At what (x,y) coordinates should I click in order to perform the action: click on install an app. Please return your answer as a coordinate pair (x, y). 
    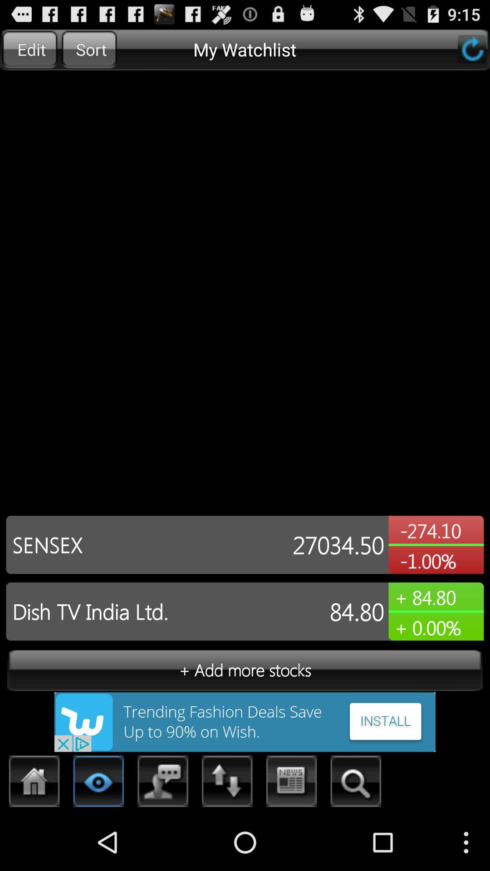
    Looking at the image, I should click on (245, 722).